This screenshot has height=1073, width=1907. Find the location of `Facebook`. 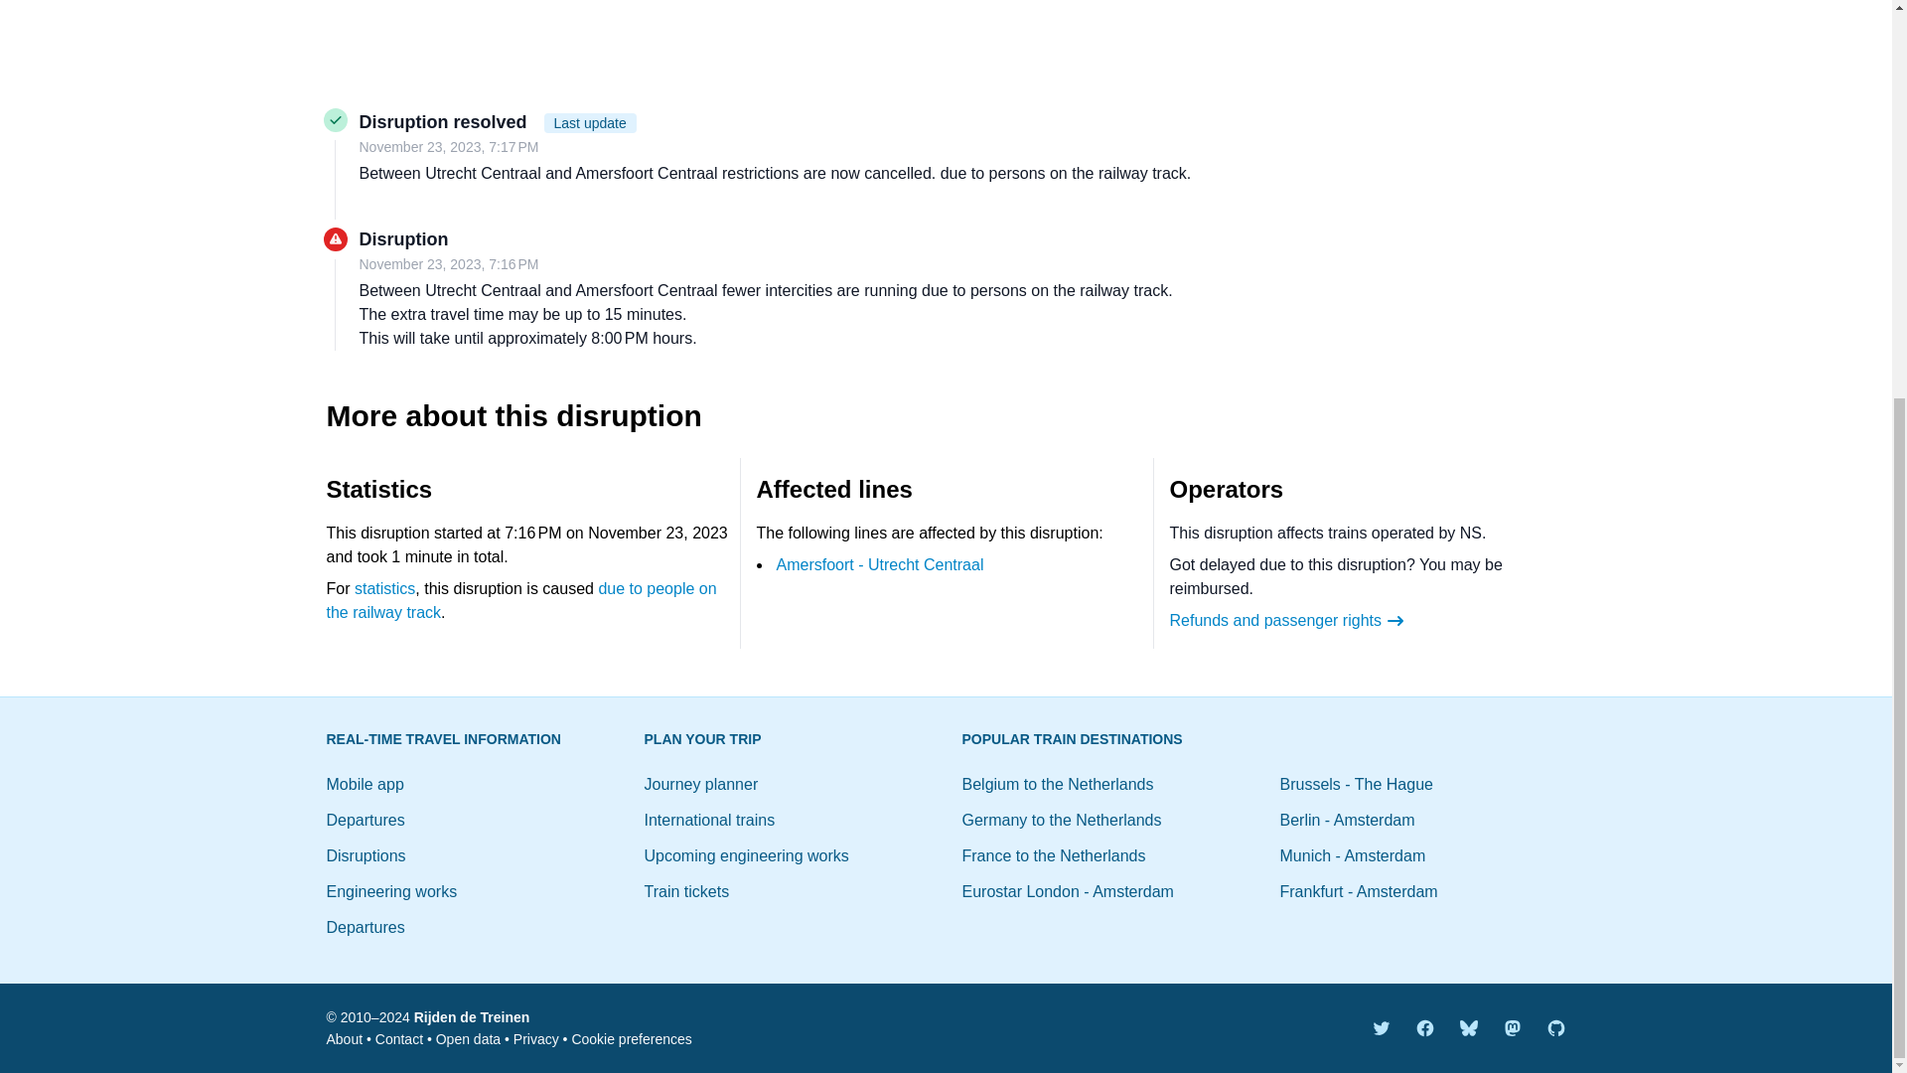

Facebook is located at coordinates (1424, 1027).